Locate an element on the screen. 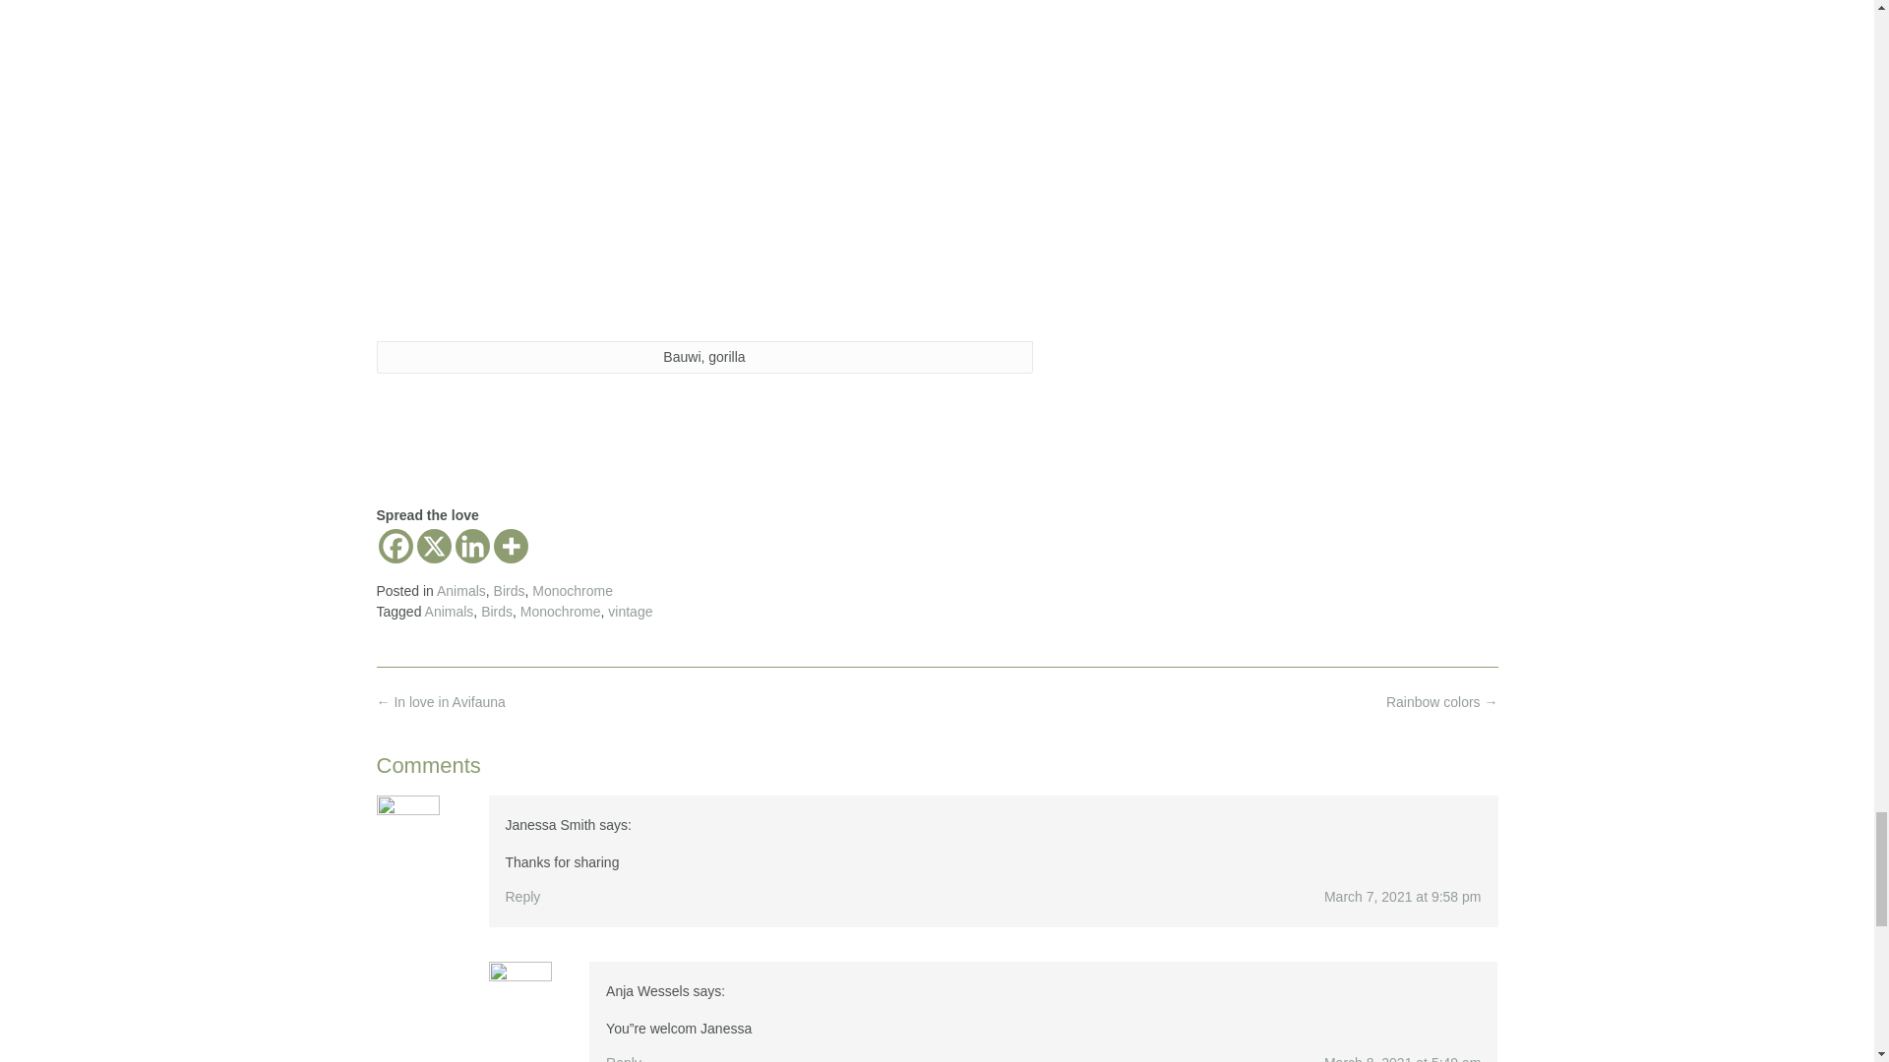 Image resolution: width=1889 pixels, height=1062 pixels. Facebook is located at coordinates (395, 546).